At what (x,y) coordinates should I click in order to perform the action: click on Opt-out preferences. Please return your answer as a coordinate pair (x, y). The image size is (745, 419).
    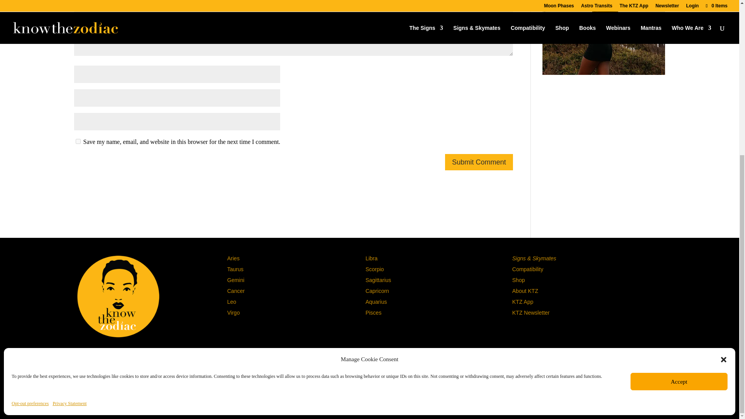
    Looking at the image, I should click on (30, 161).